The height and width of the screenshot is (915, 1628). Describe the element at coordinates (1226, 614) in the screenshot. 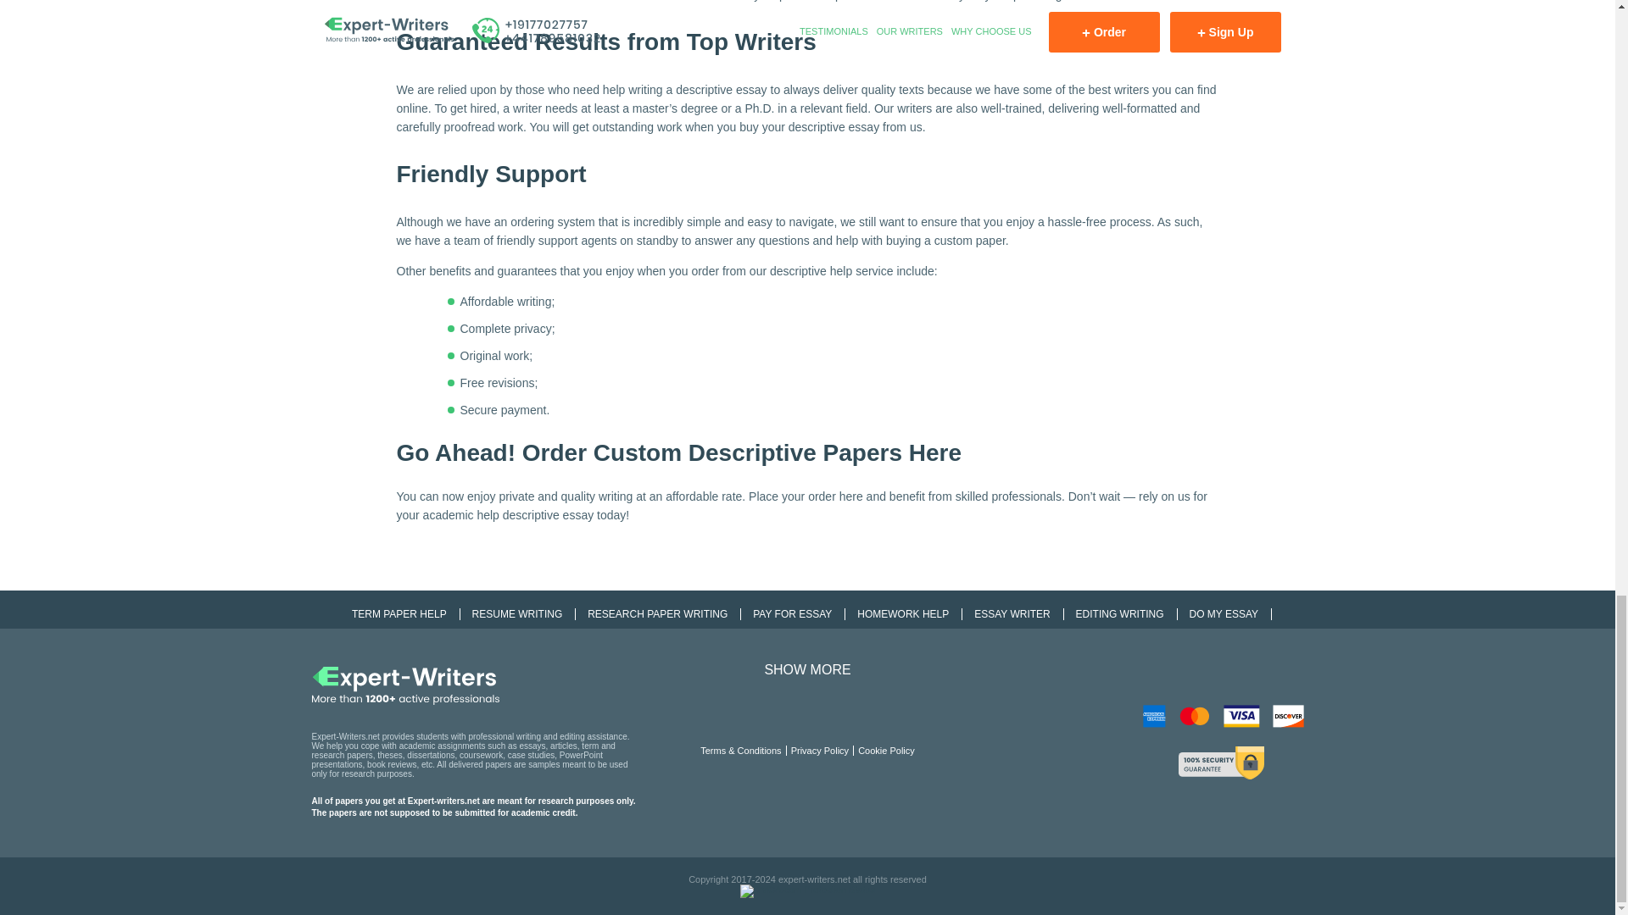

I see `DO MY ESSAY` at that location.